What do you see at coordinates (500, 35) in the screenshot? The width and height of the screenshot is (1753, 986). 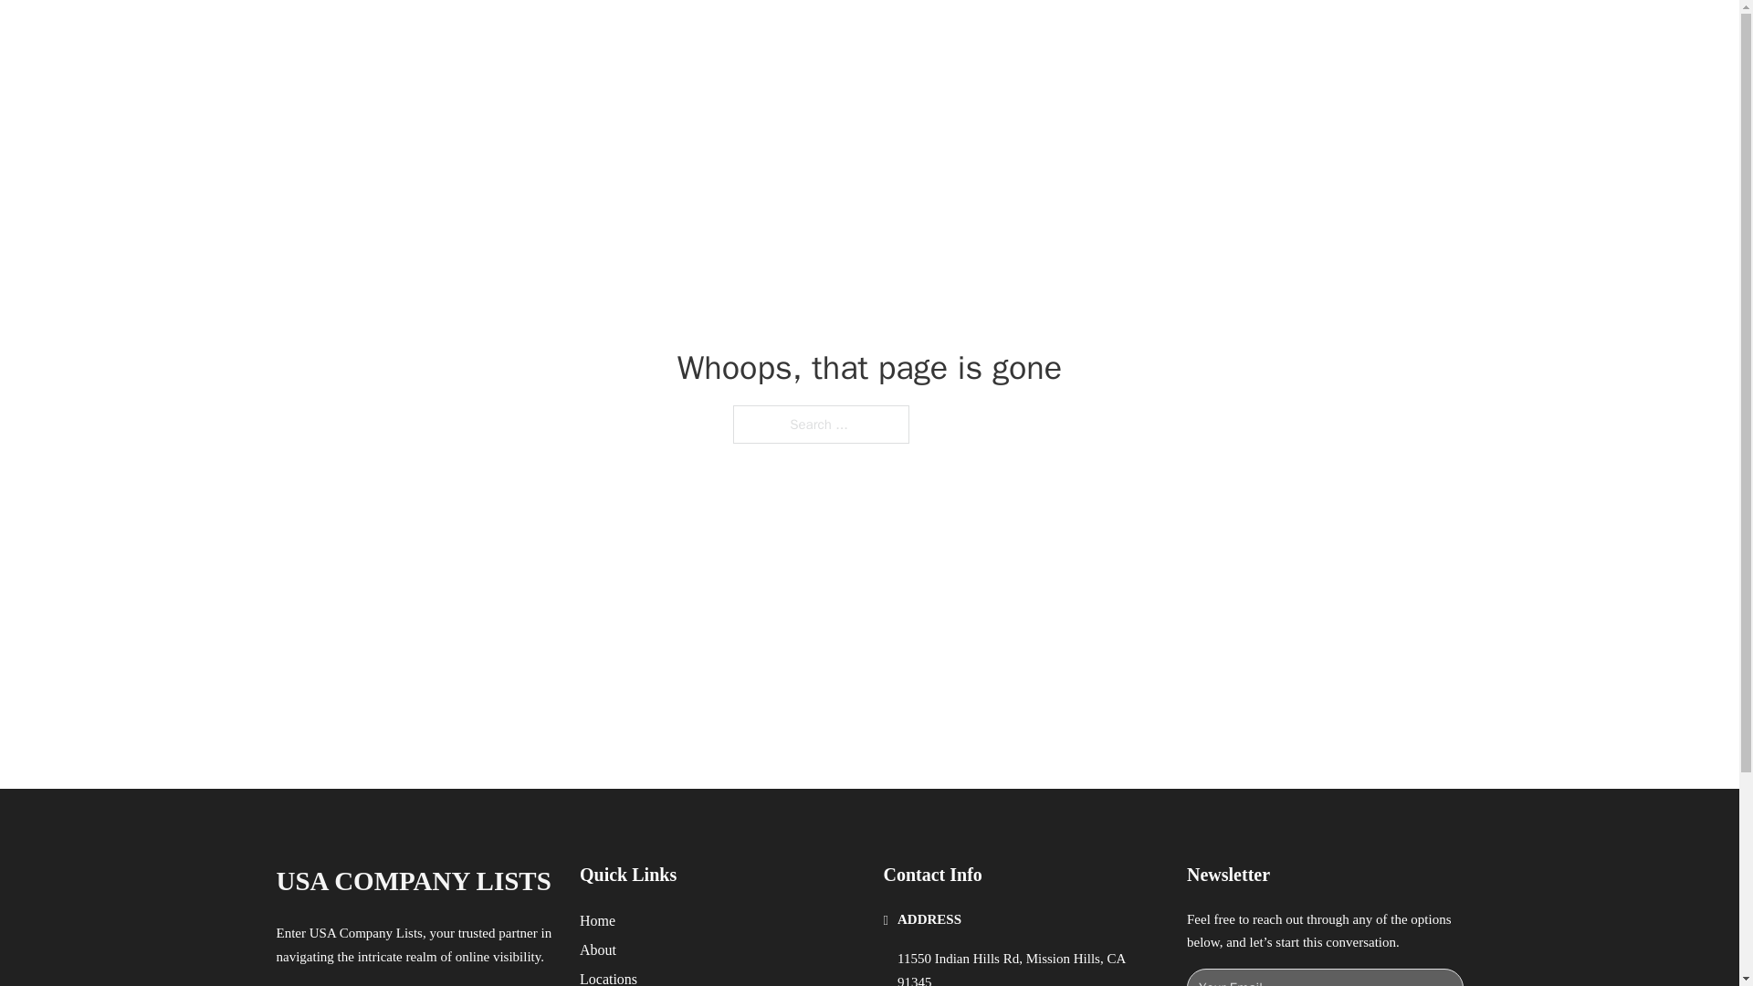 I see `USA COMPANY LISTS` at bounding box center [500, 35].